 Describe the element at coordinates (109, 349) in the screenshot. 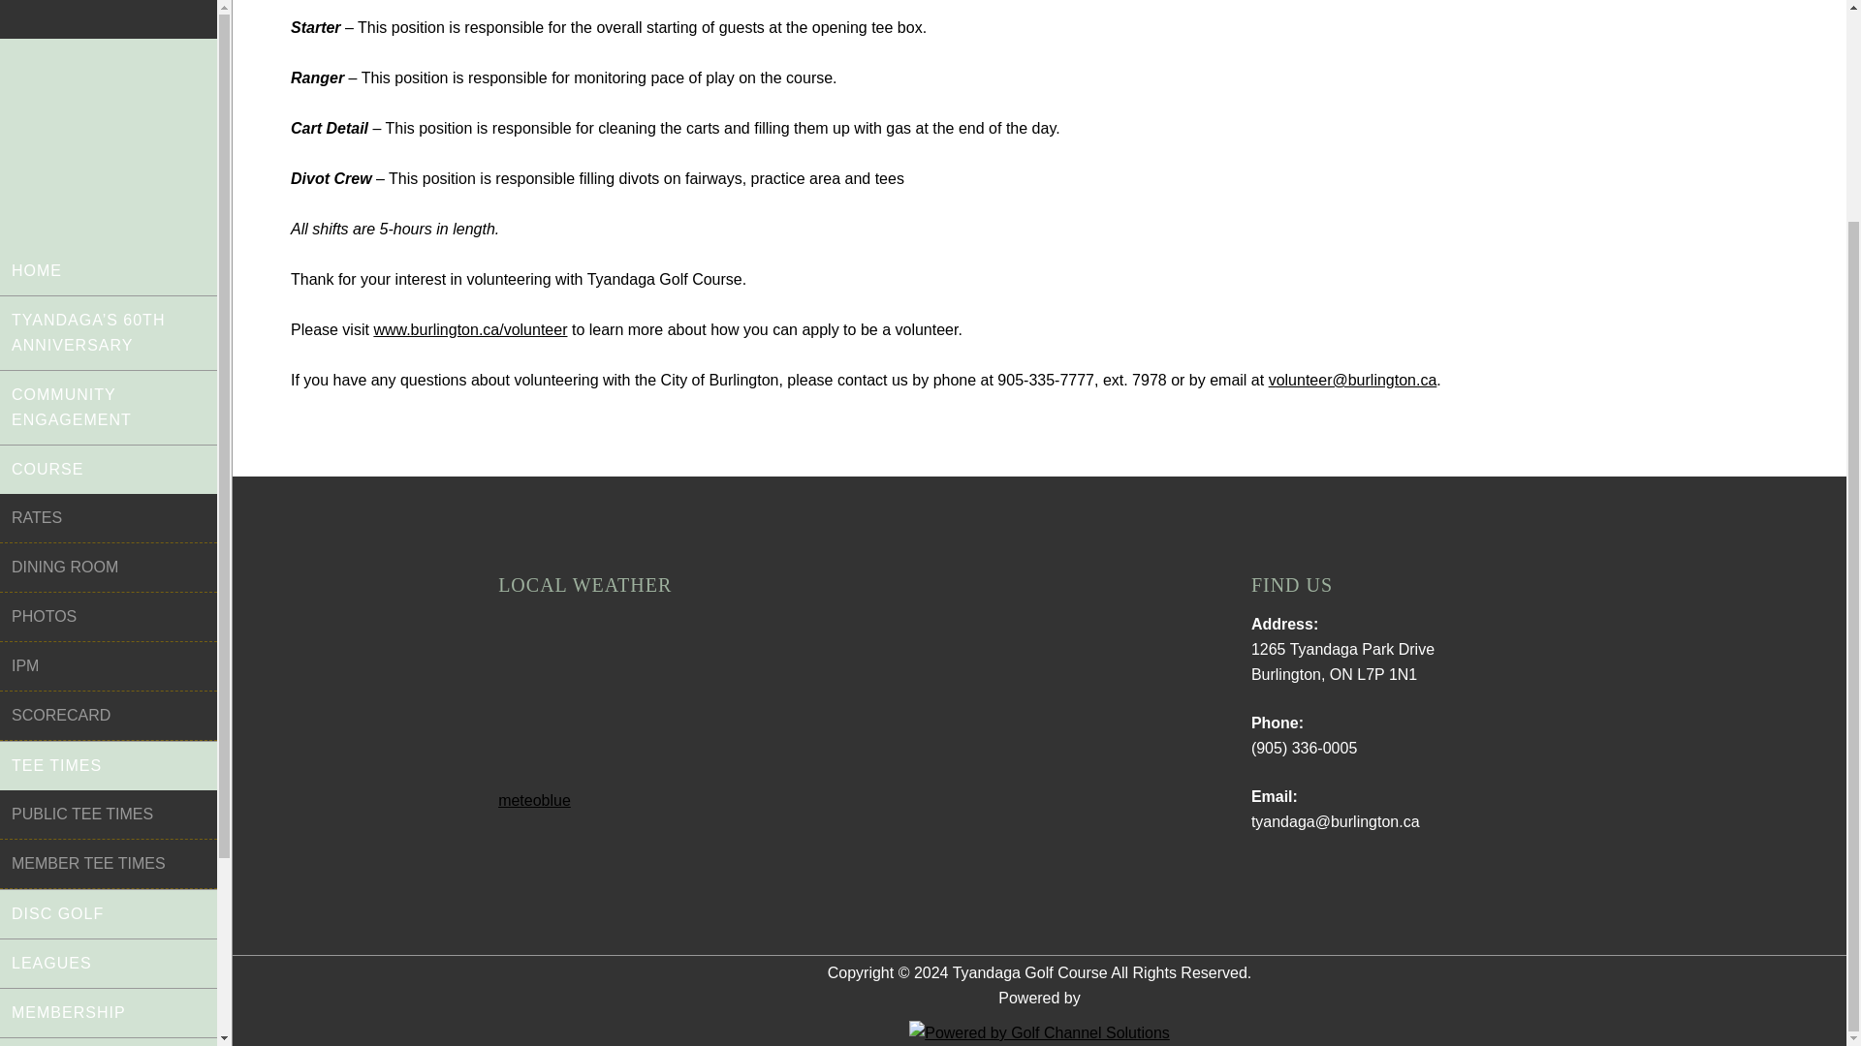

I see `PHOTOS` at that location.